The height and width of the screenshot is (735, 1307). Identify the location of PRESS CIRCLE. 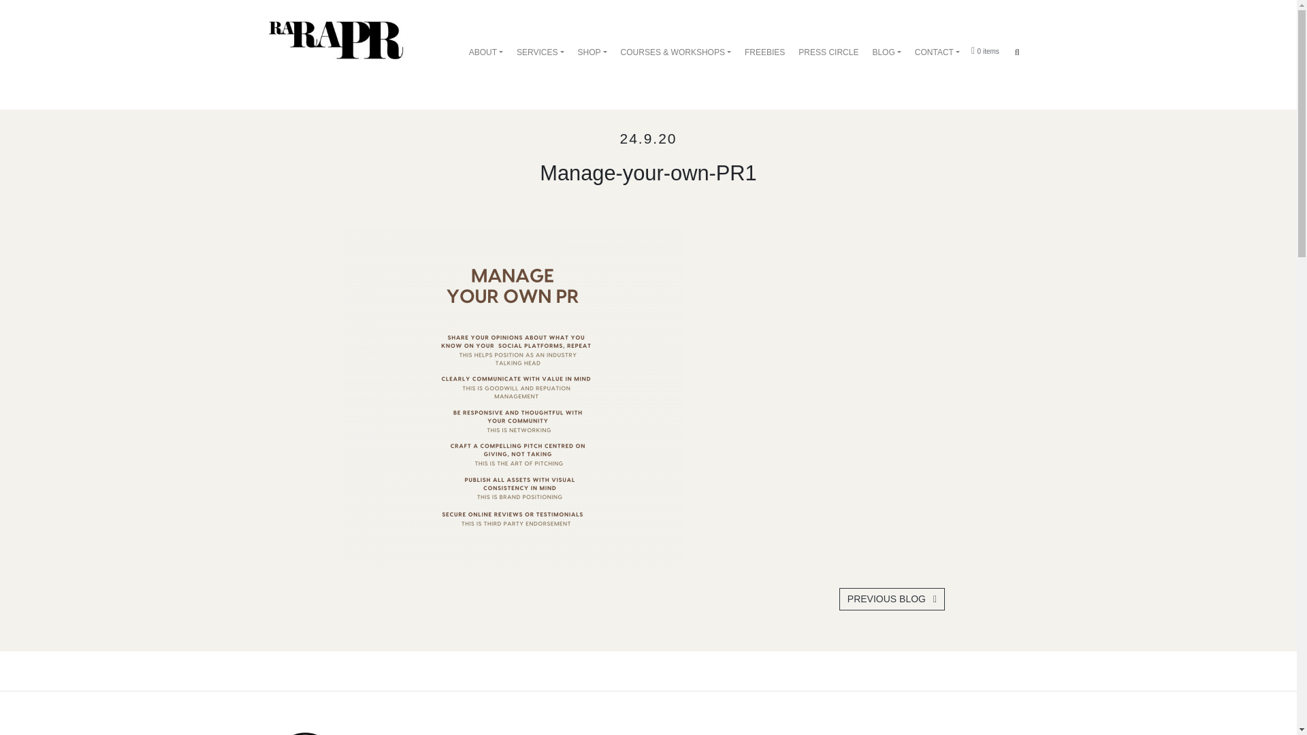
(828, 52).